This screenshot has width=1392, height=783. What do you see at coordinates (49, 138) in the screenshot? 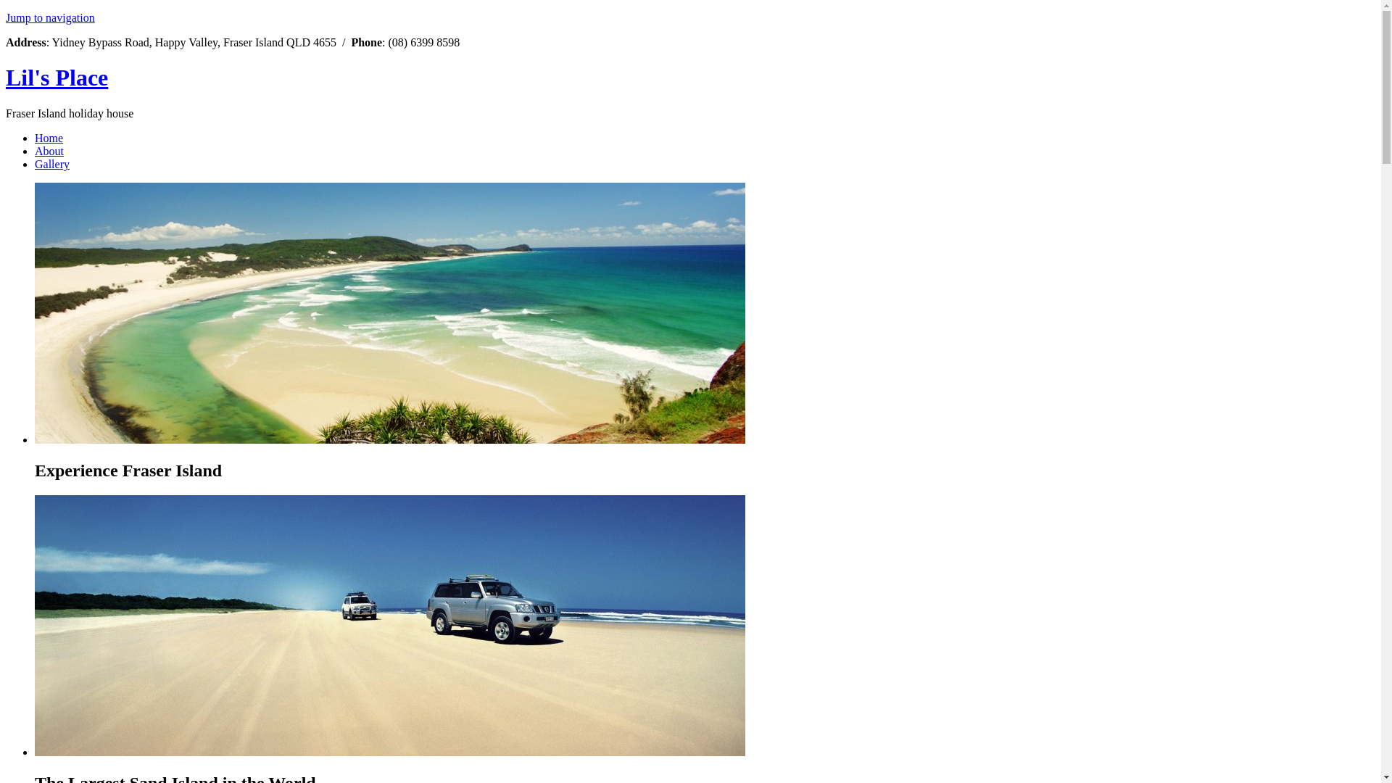
I see `Home` at bounding box center [49, 138].